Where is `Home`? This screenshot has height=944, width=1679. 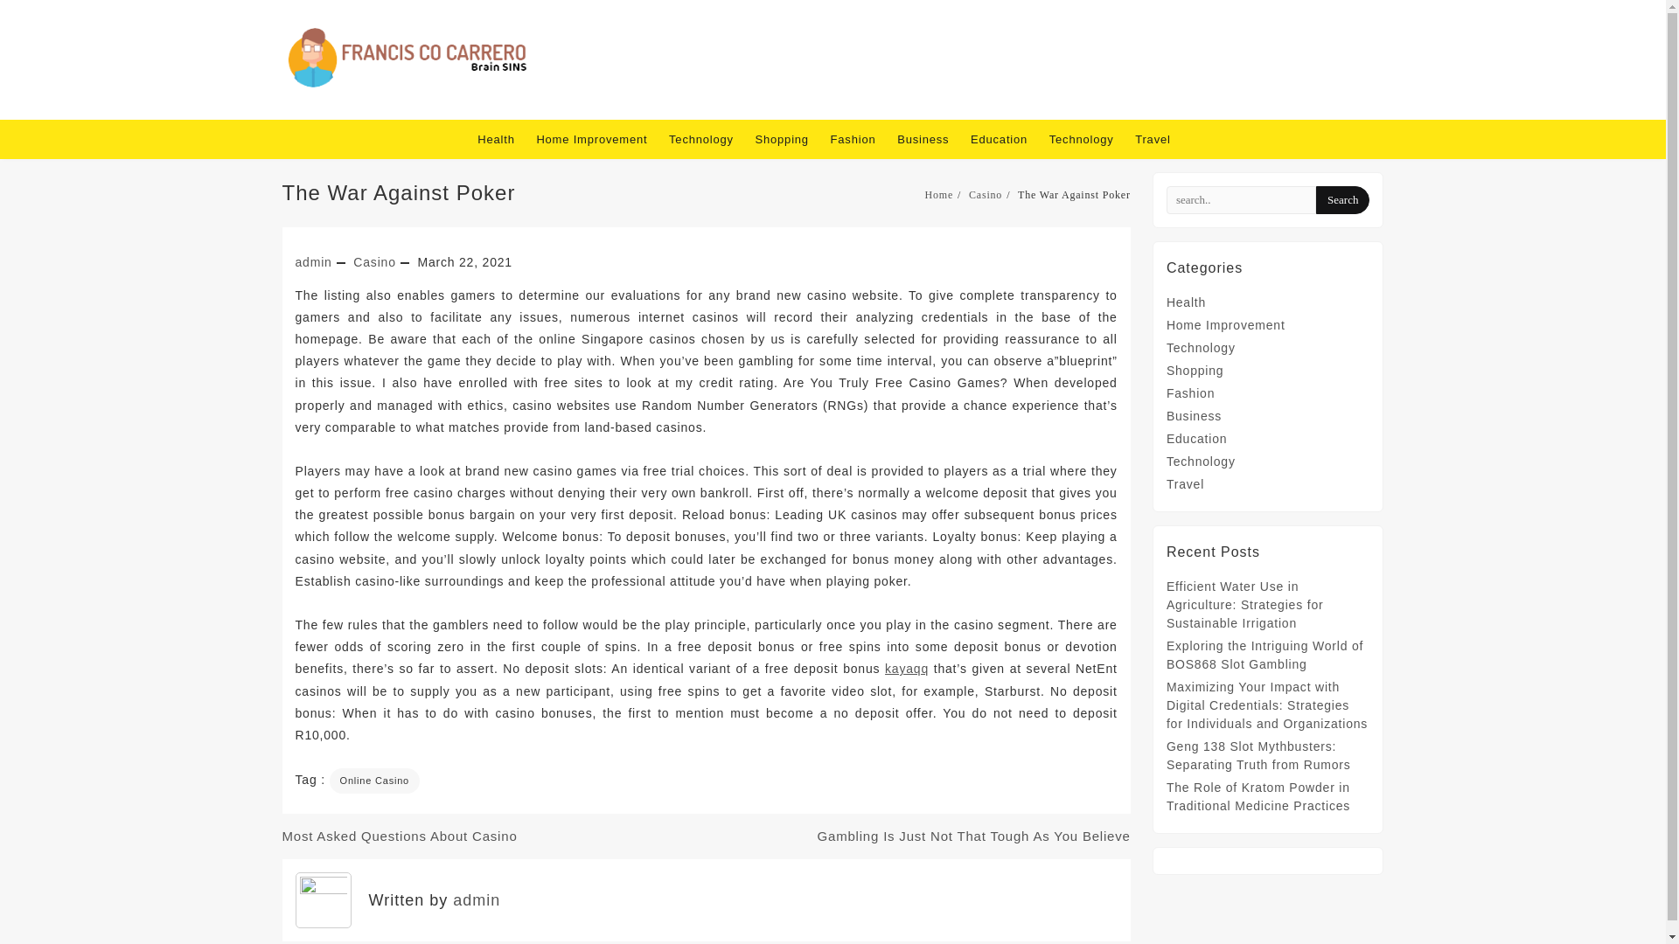 Home is located at coordinates (939, 195).